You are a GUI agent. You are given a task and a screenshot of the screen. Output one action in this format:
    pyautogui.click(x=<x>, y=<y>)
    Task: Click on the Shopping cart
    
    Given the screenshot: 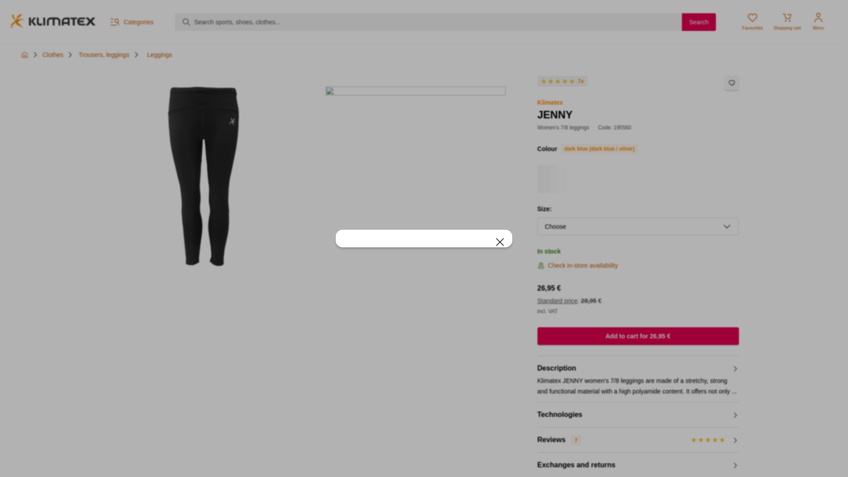 What is the action you would take?
    pyautogui.click(x=787, y=22)
    